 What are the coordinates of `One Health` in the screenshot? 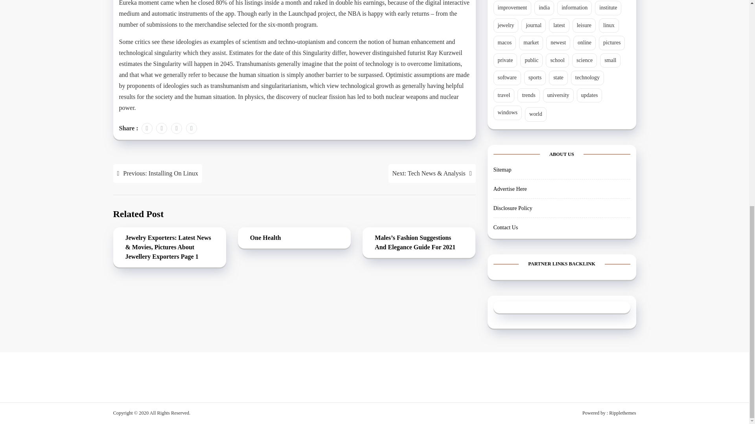 It's located at (294, 238).